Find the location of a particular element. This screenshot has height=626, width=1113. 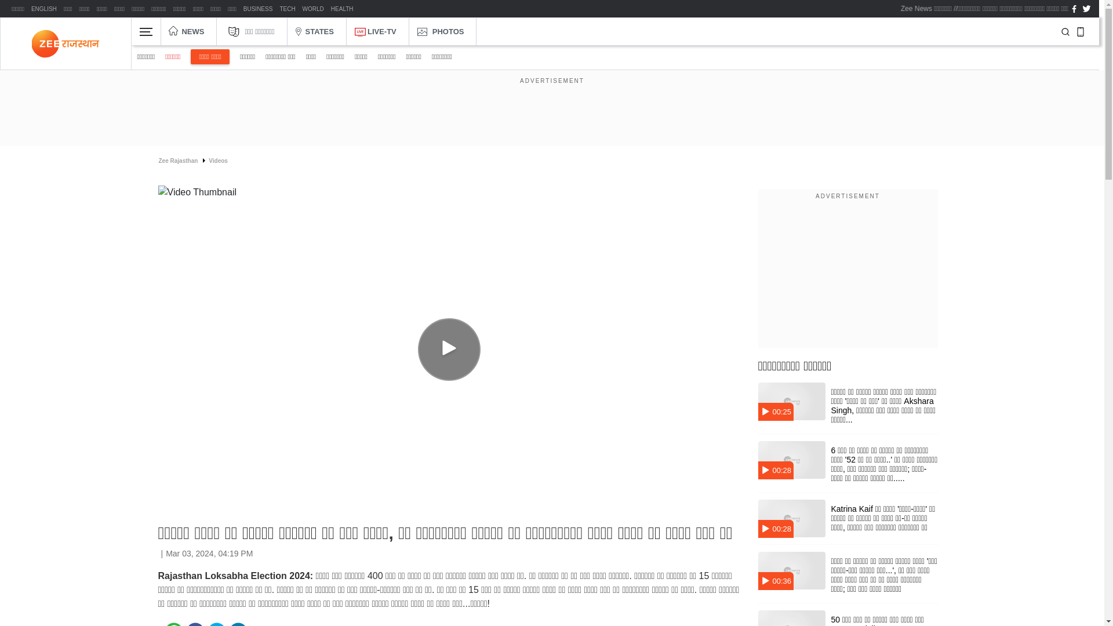

Tamil News is located at coordinates (119, 9).